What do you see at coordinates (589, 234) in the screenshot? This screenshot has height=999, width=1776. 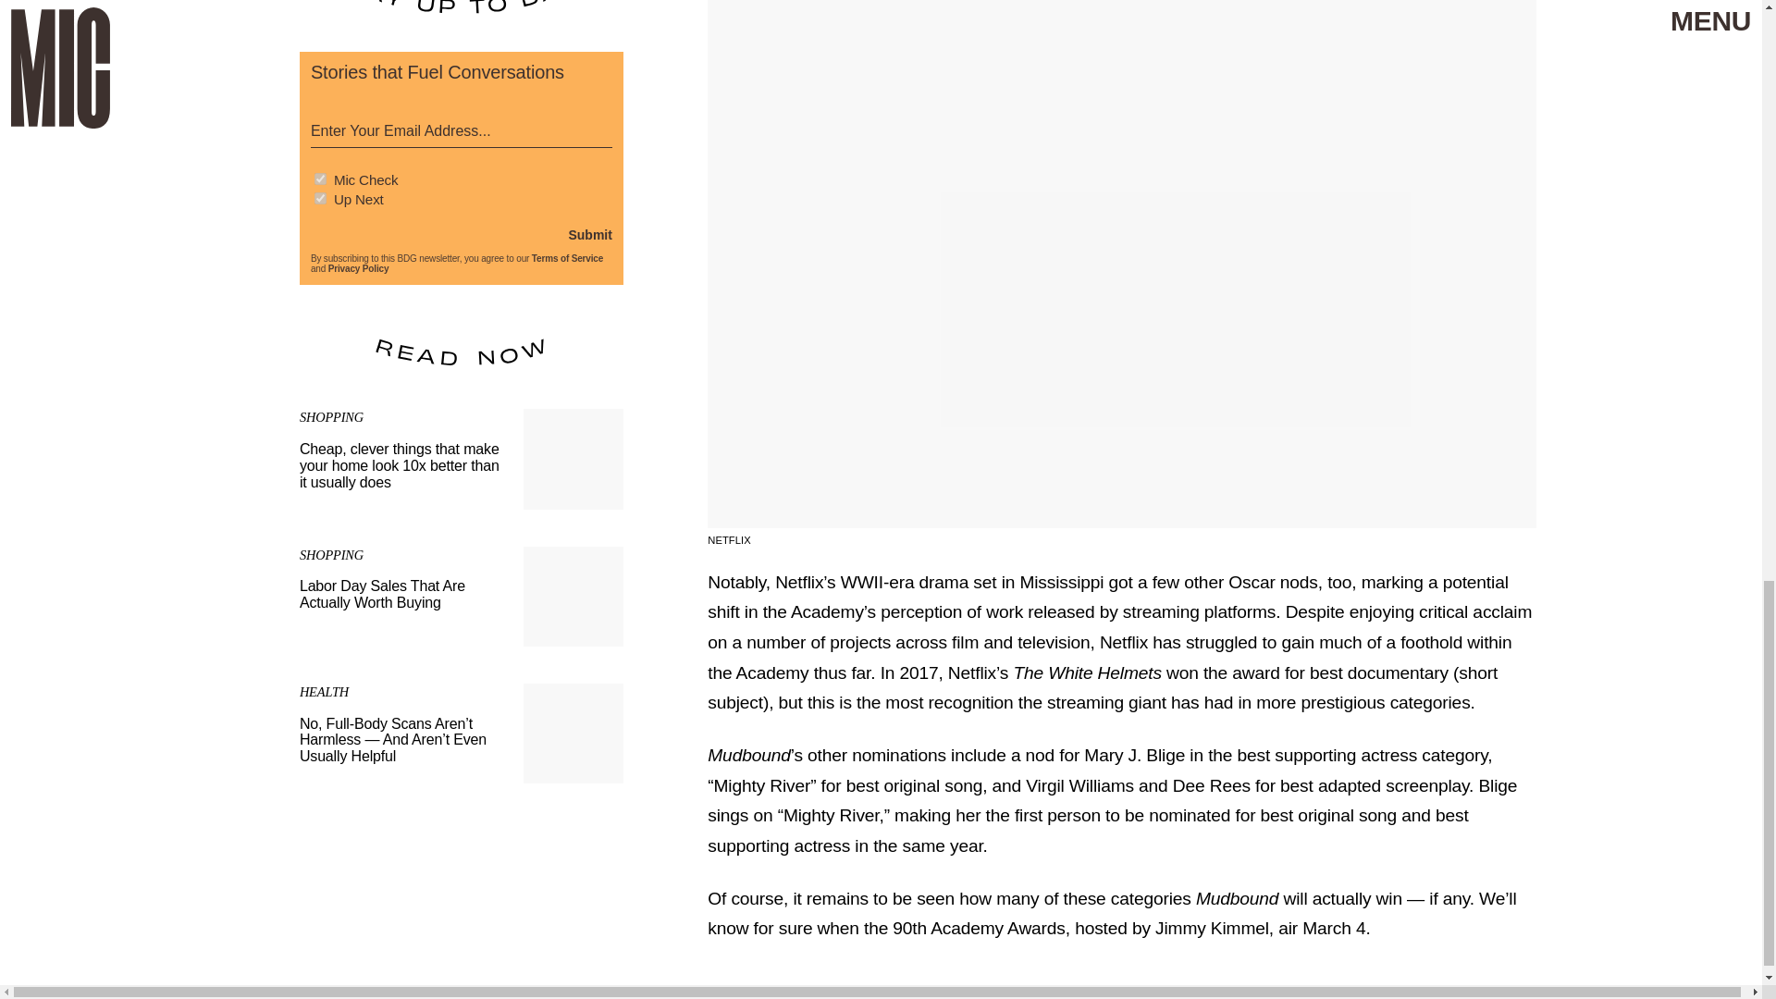 I see `Submit` at bounding box center [589, 234].